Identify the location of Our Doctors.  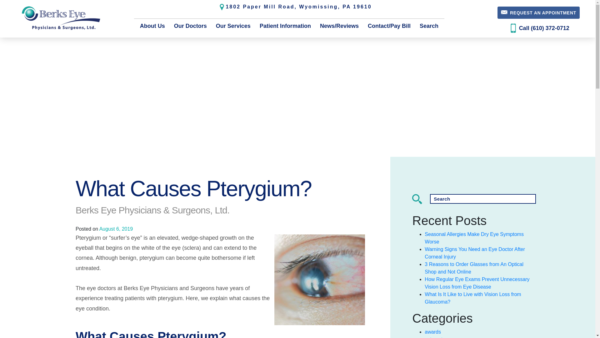
(190, 26).